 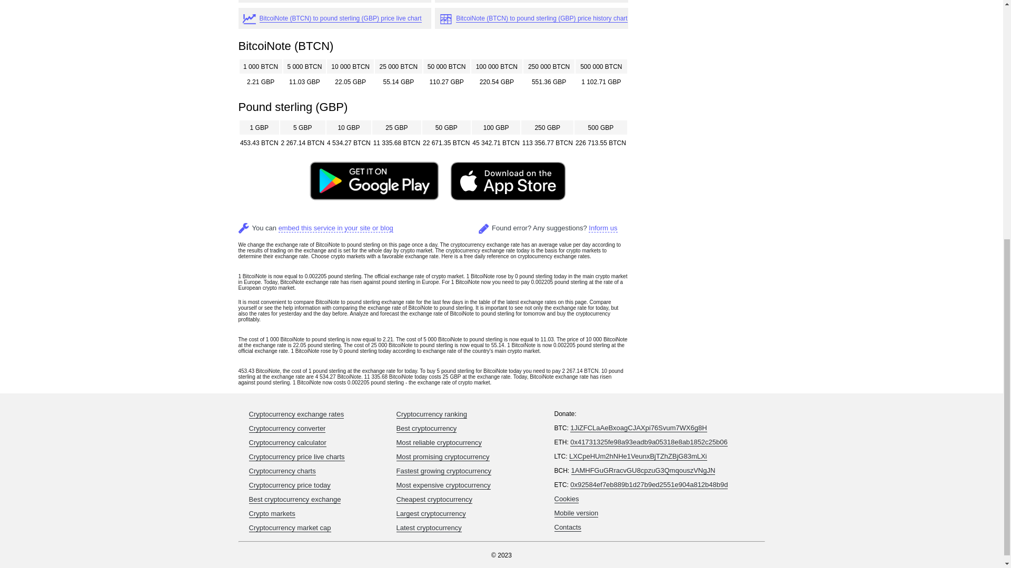 I want to click on Cryptocurrency converter, so click(x=287, y=428).